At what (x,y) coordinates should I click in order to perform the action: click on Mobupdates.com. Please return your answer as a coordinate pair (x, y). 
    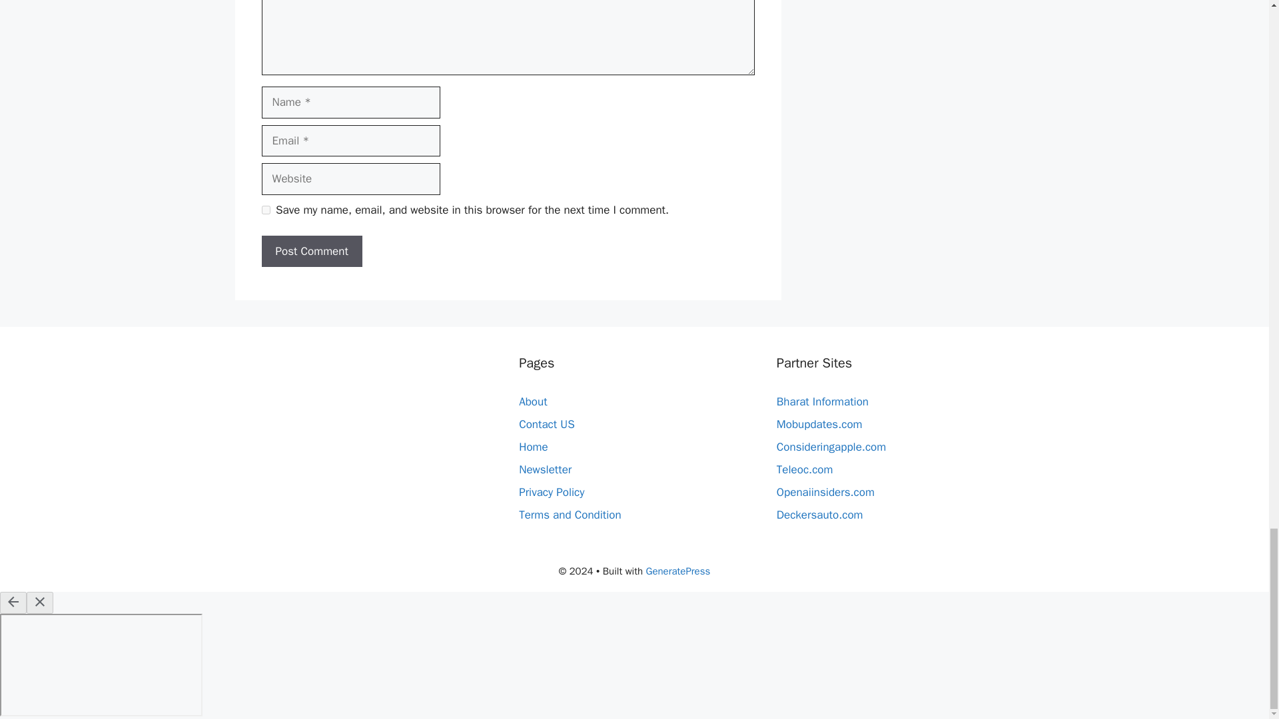
    Looking at the image, I should click on (819, 425).